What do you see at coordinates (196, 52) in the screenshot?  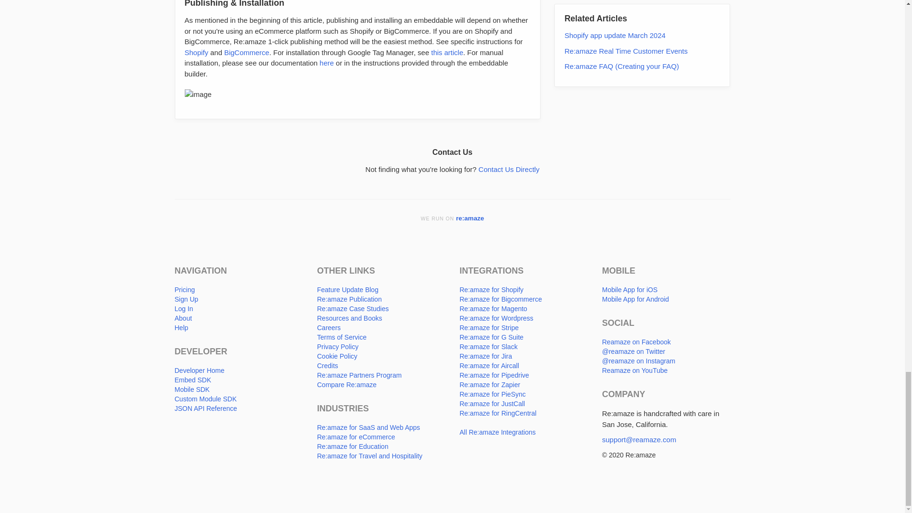 I see `Shopify` at bounding box center [196, 52].